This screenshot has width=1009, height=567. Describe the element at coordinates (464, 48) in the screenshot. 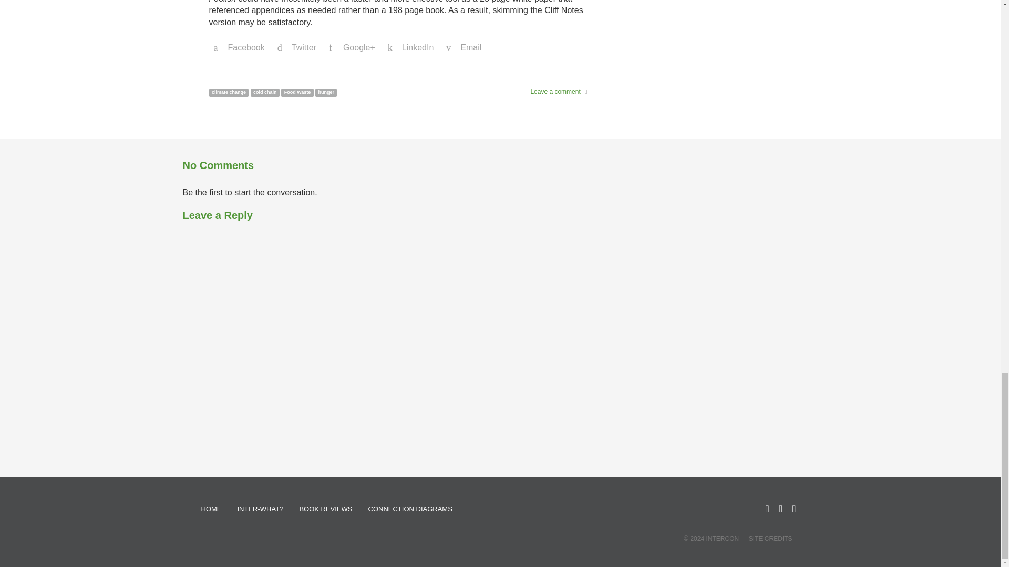

I see `Email` at that location.